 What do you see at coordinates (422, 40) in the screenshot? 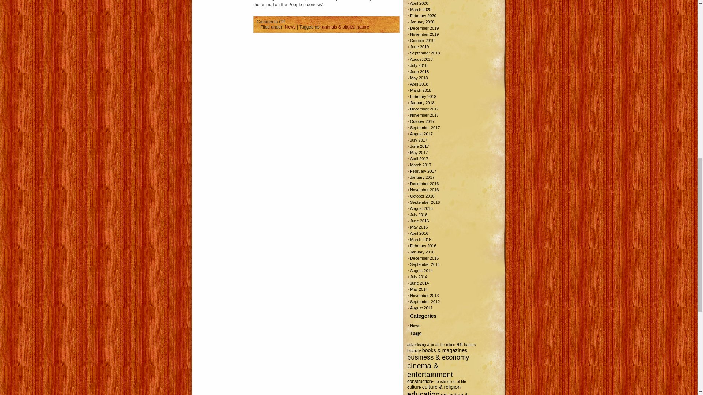
I see `October 2019` at bounding box center [422, 40].